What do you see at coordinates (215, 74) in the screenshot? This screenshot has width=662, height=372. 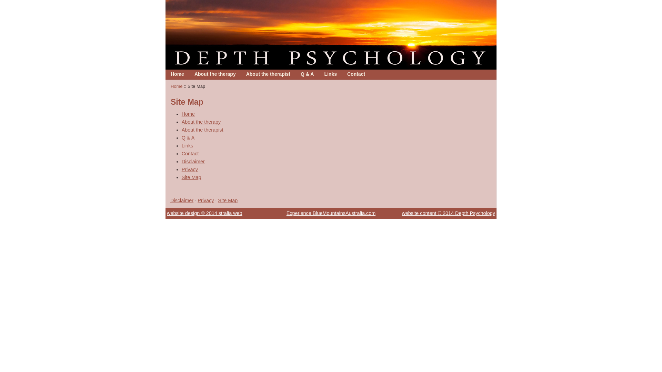 I see `About the therapy` at bounding box center [215, 74].